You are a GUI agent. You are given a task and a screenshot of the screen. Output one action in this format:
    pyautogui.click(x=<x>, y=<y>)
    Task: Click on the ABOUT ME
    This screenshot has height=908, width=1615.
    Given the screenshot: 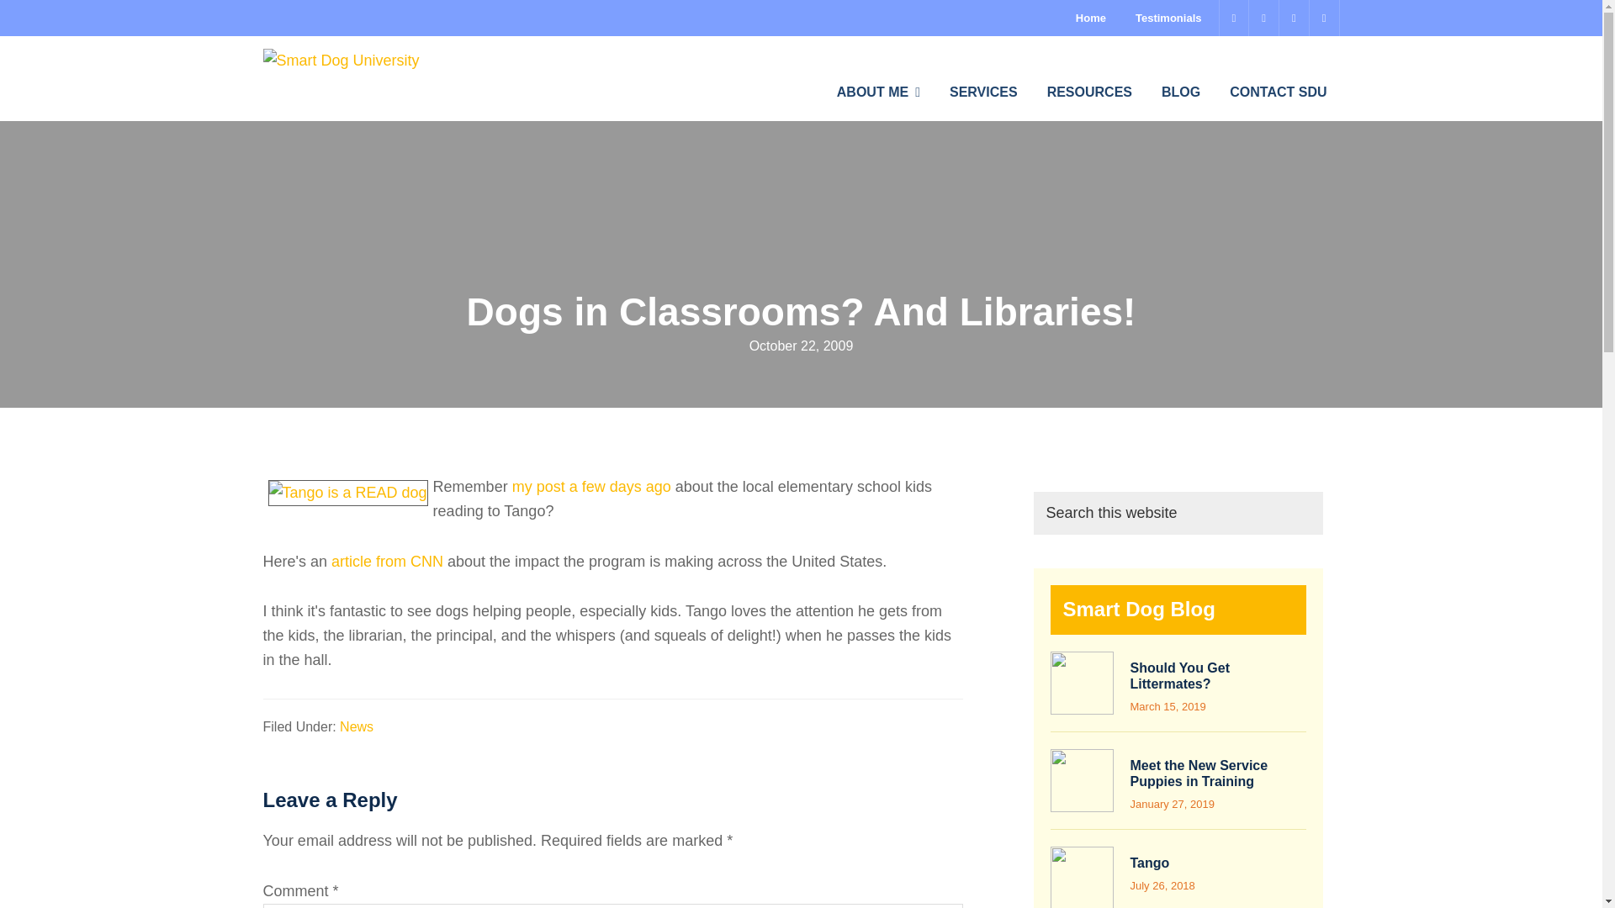 What is the action you would take?
    pyautogui.click(x=878, y=92)
    